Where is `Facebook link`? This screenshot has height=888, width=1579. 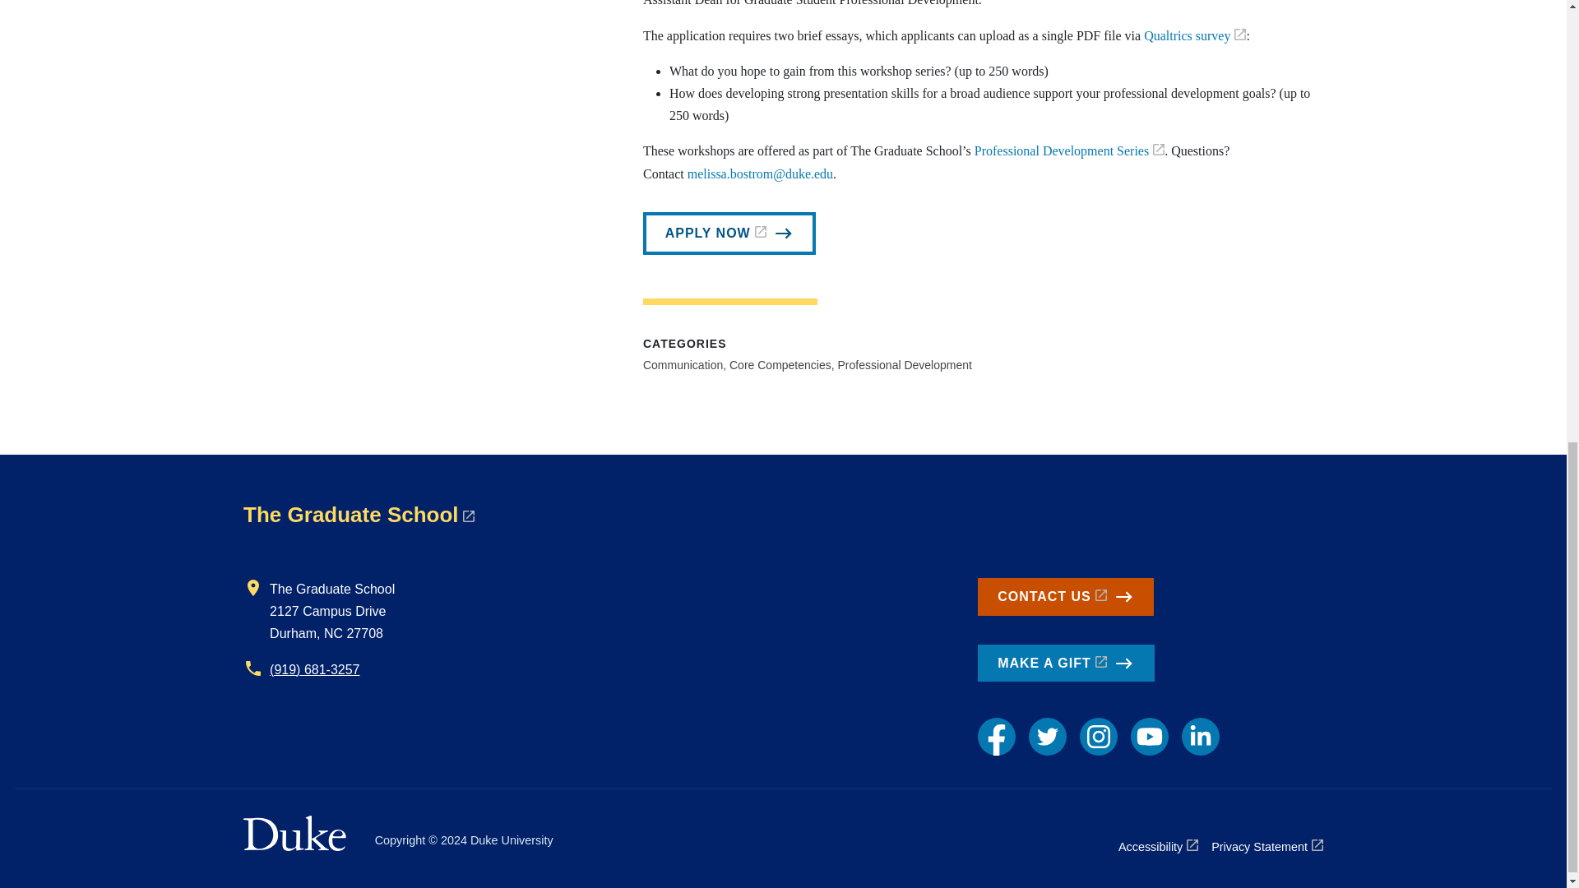 Facebook link is located at coordinates (996, 737).